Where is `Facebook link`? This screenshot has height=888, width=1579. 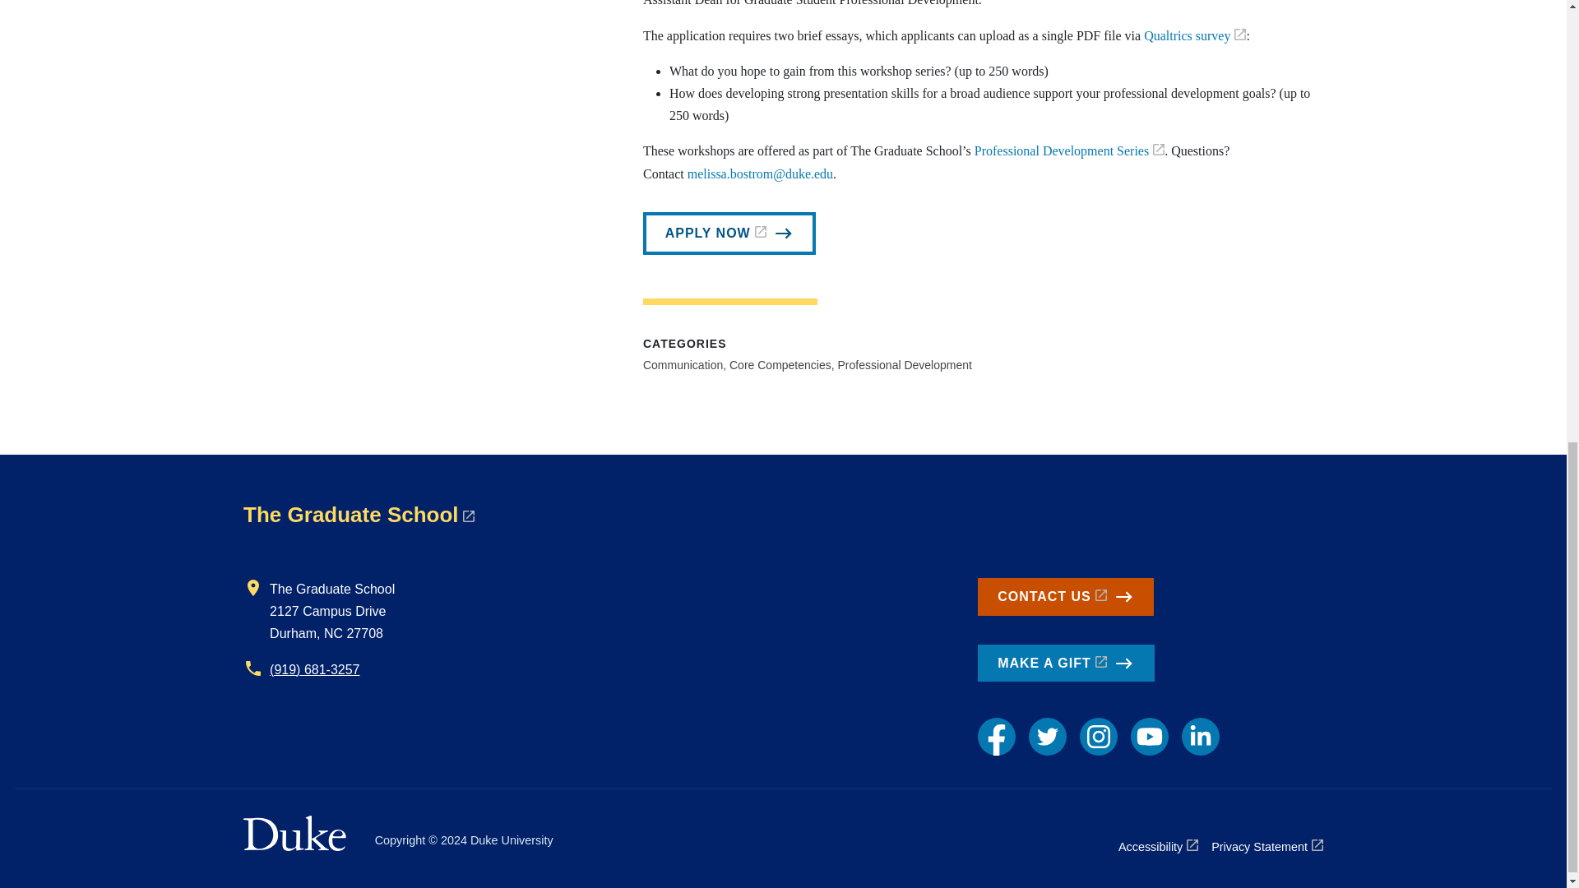 Facebook link is located at coordinates (996, 737).